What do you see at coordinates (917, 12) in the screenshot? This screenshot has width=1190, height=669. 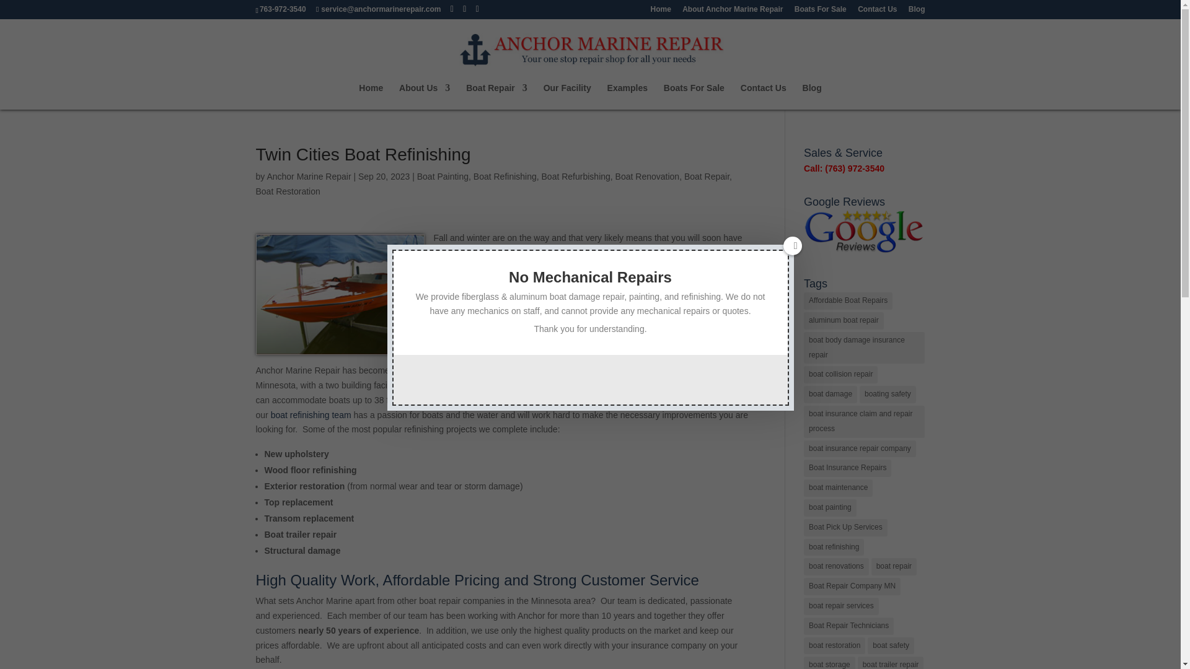 I see `Blog` at bounding box center [917, 12].